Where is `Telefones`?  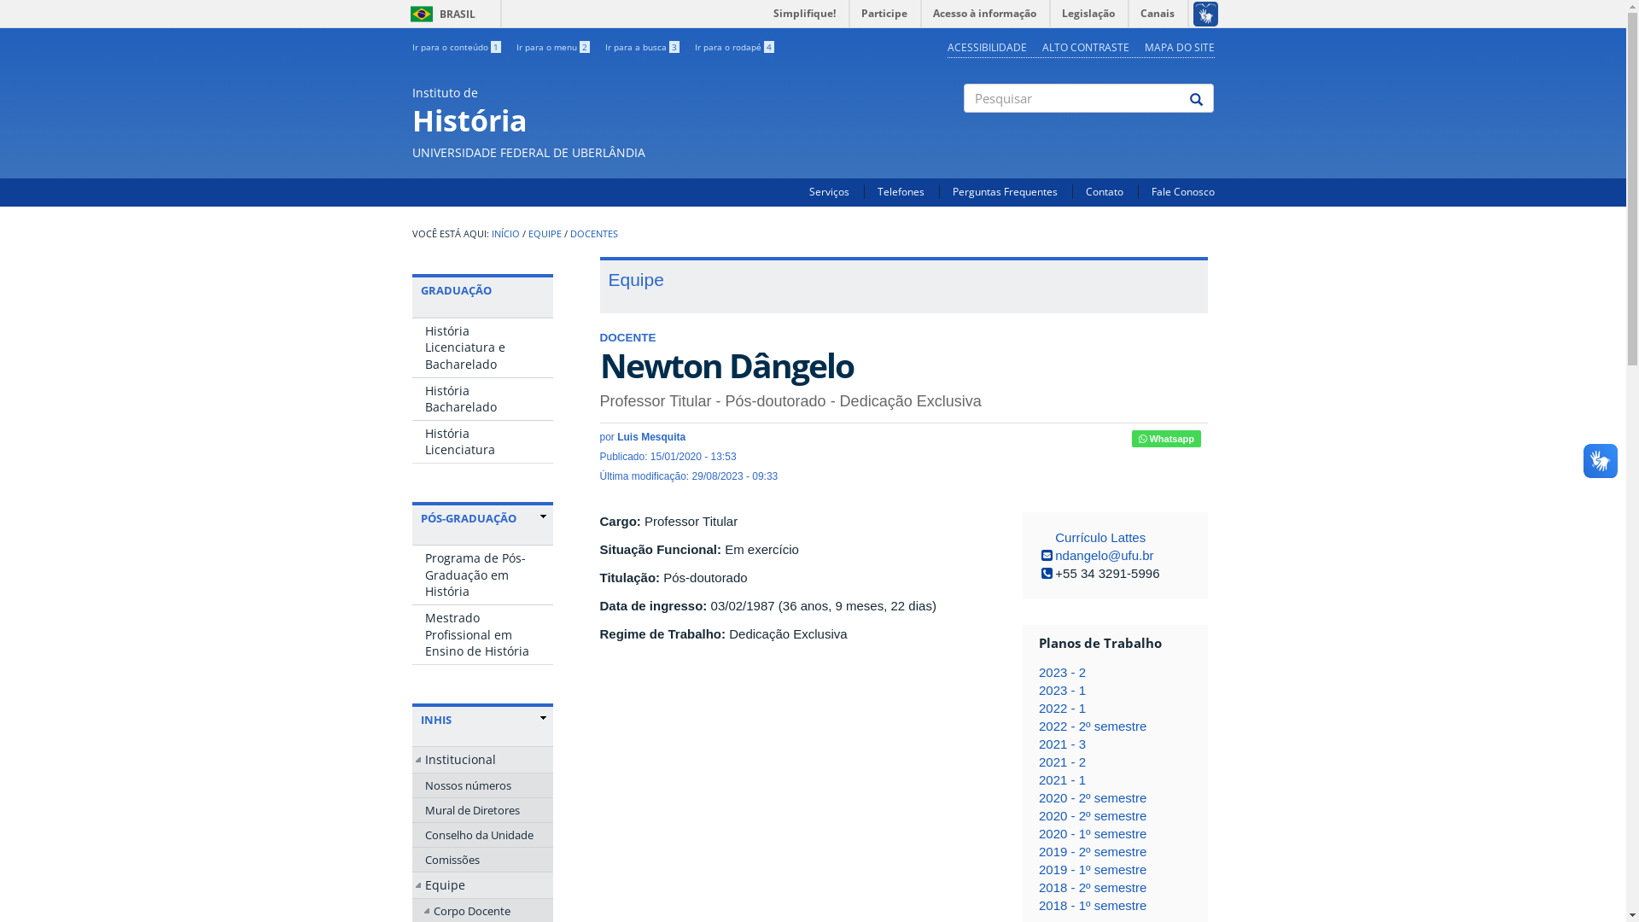
Telefones is located at coordinates (901, 191).